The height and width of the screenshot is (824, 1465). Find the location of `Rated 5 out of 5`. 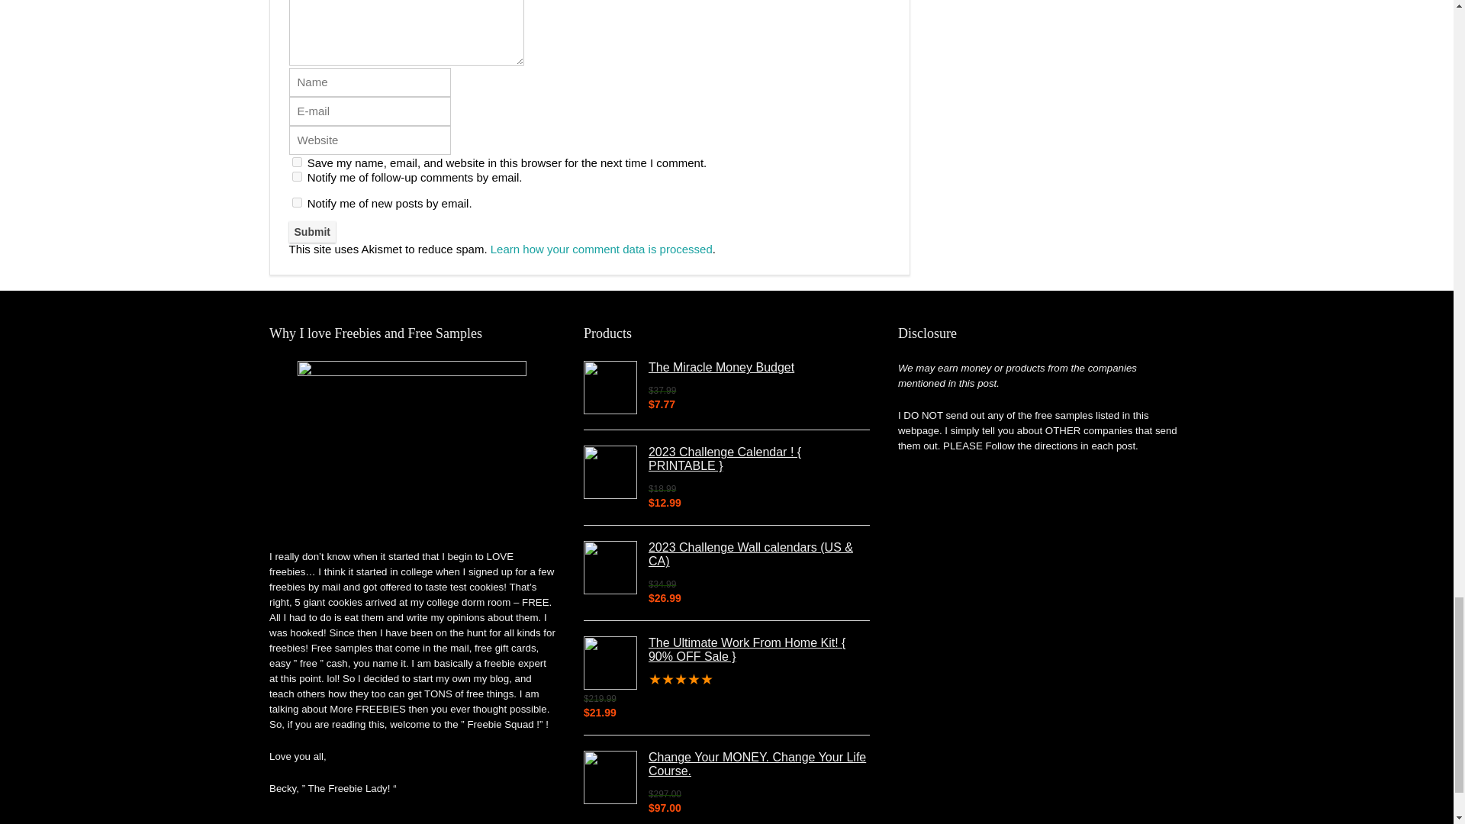

Rated 5 out of 5 is located at coordinates (726, 679).